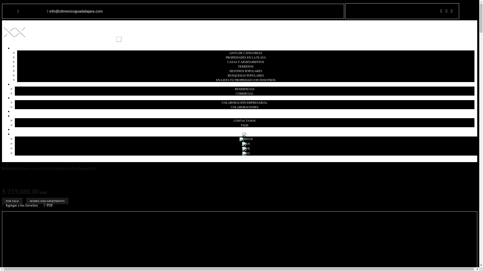 This screenshot has width=483, height=271. Describe the element at coordinates (246, 53) in the screenshot. I see `Lista de categorias` at that location.